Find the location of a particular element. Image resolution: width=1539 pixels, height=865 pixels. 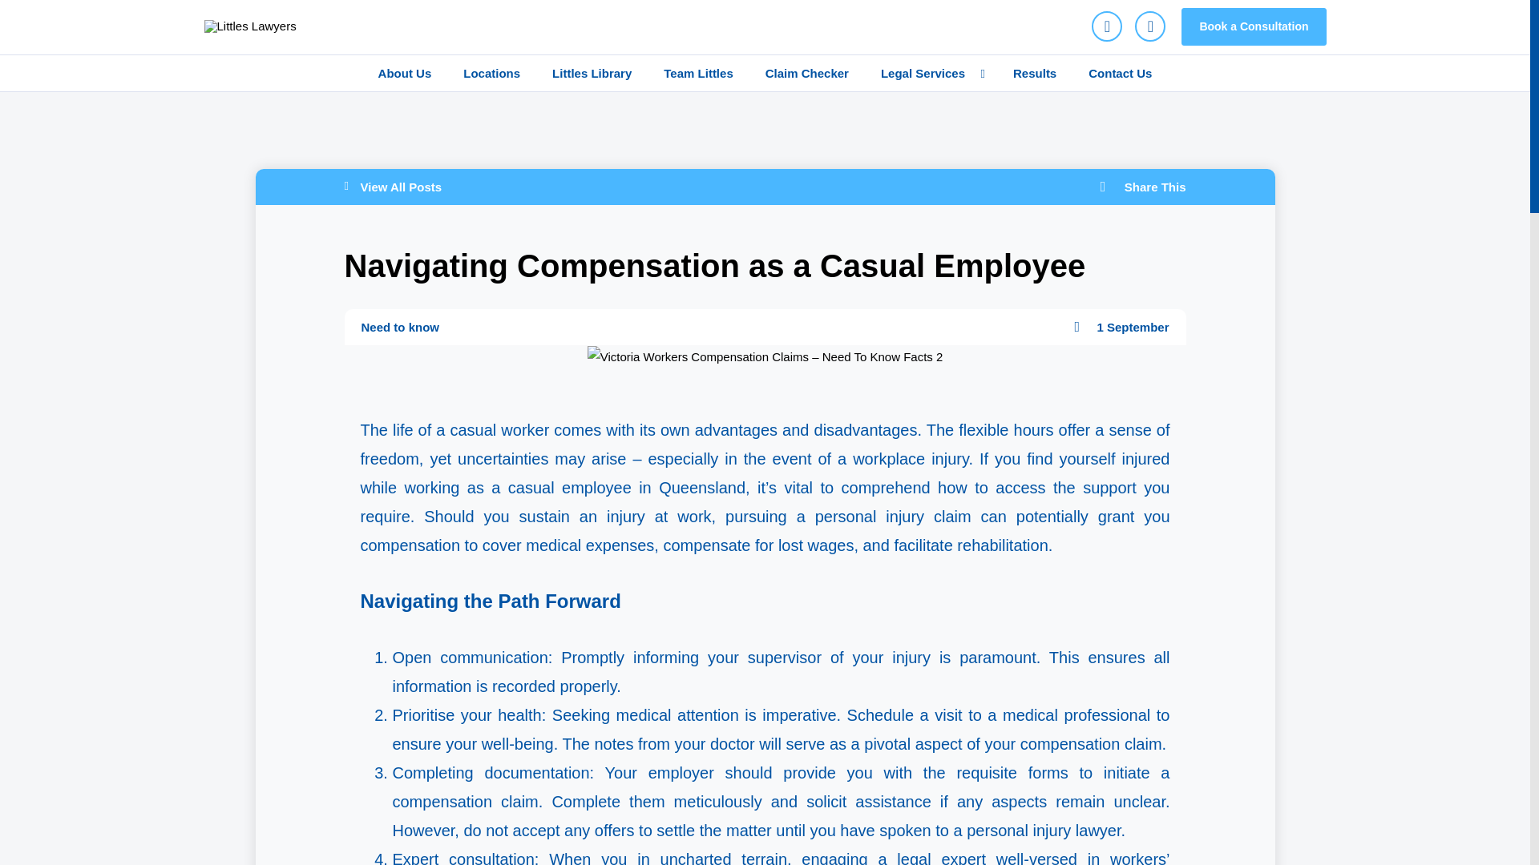

Locations is located at coordinates (491, 74).